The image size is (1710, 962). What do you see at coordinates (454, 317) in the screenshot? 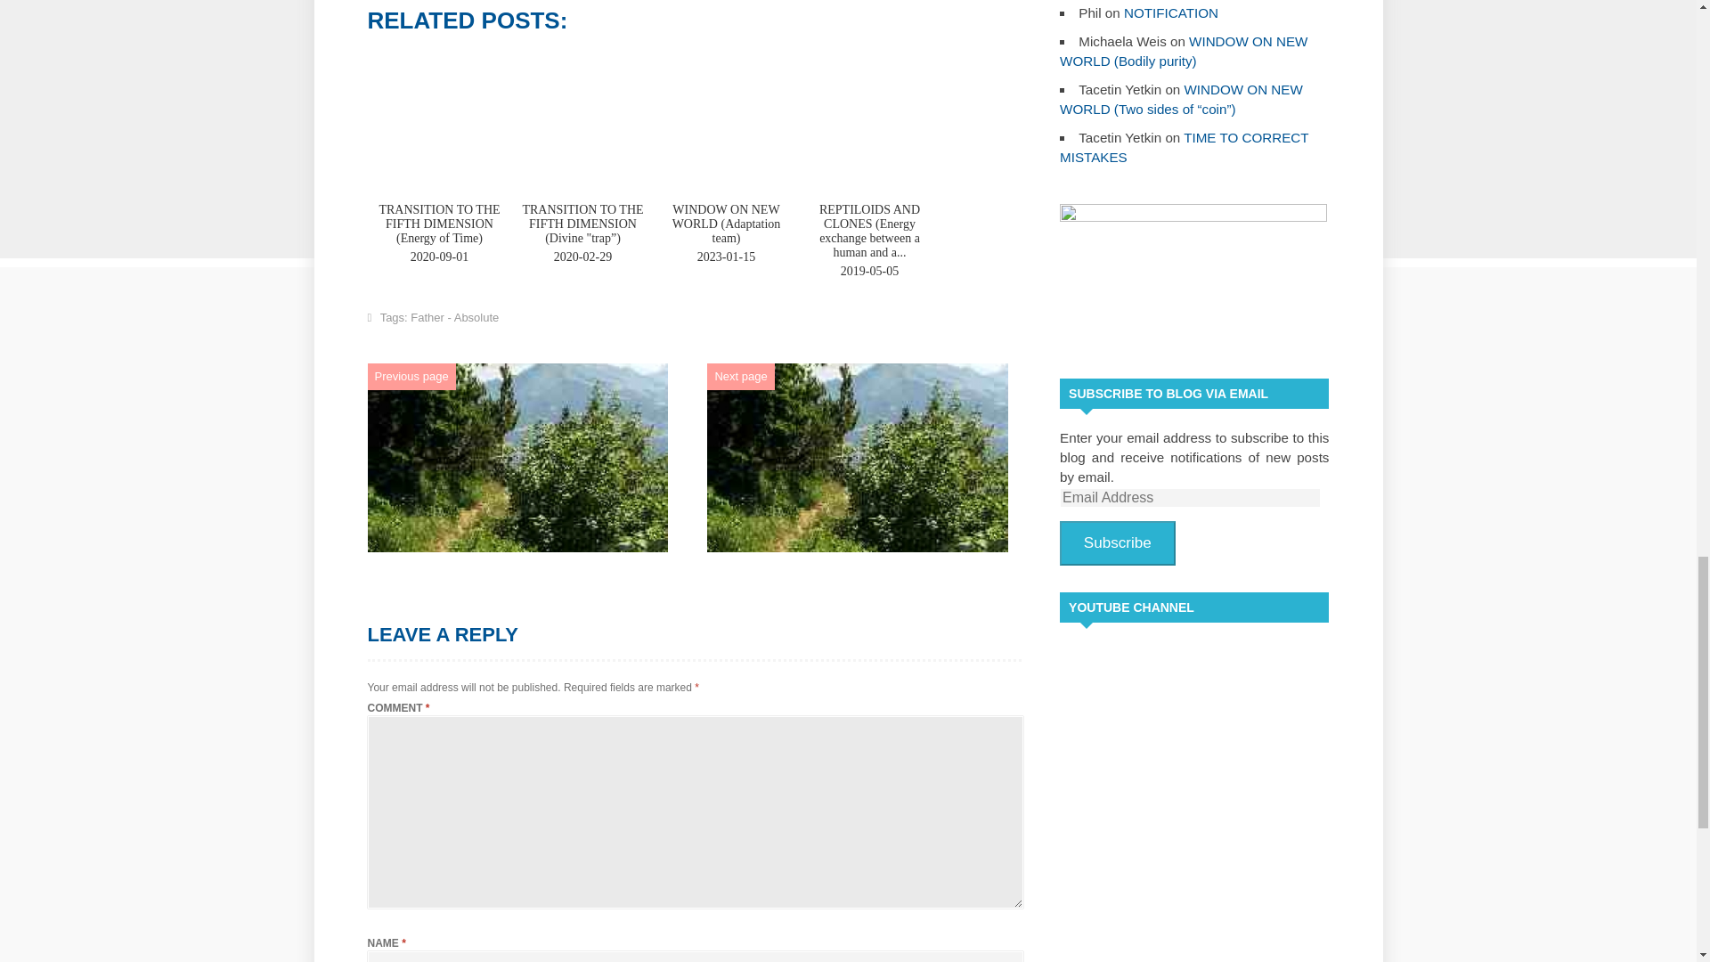
I see `Father - Absolute` at bounding box center [454, 317].